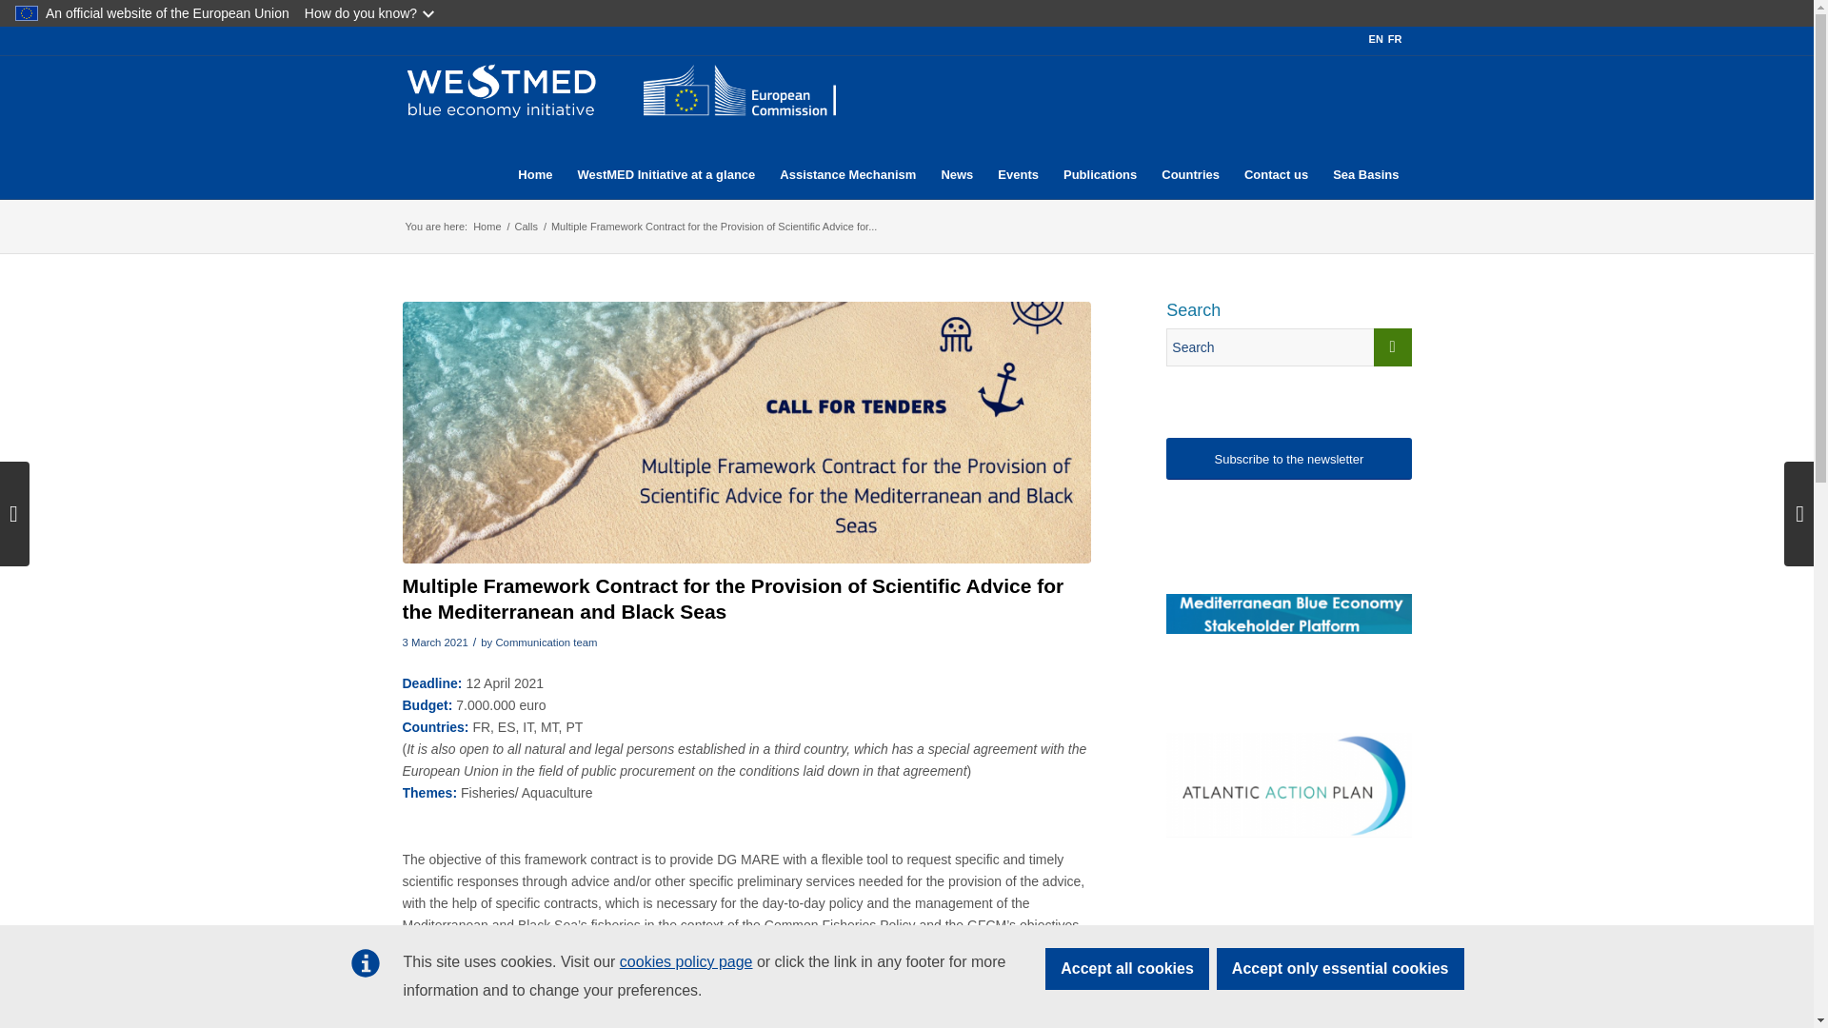  What do you see at coordinates (666, 128) in the screenshot?
I see `WestMED Initiative at a glance` at bounding box center [666, 128].